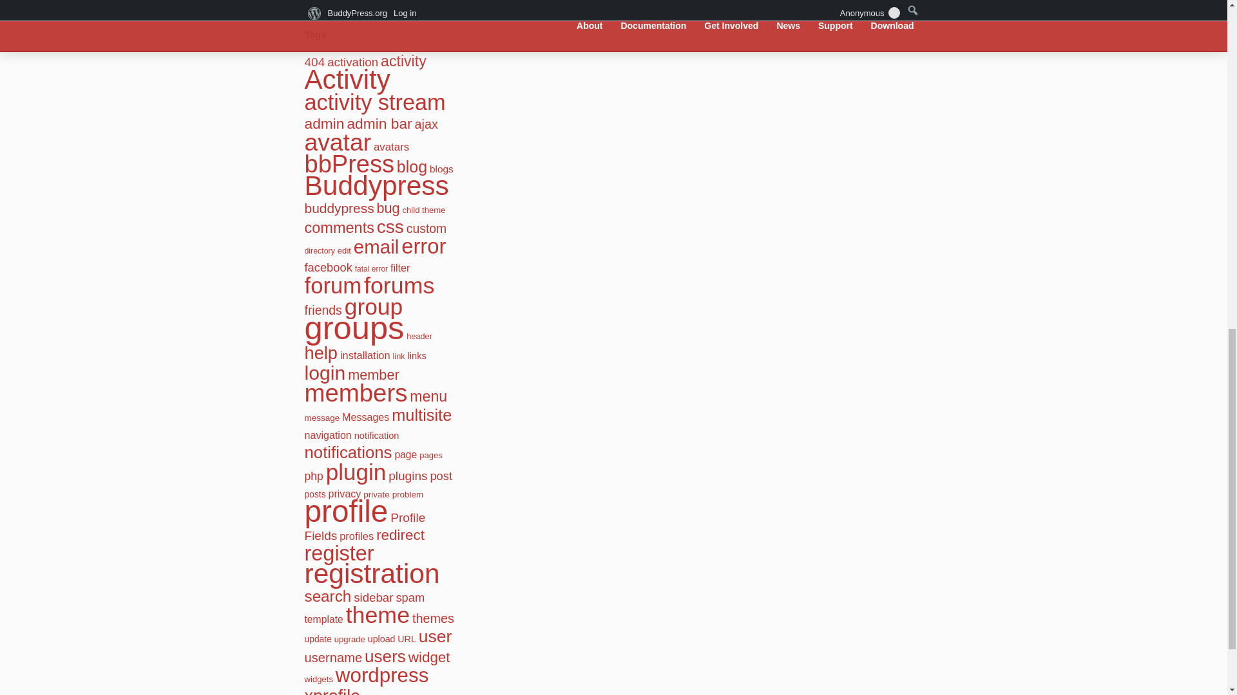 The width and height of the screenshot is (1237, 695). Describe the element at coordinates (403, 61) in the screenshot. I see `activity` at that location.